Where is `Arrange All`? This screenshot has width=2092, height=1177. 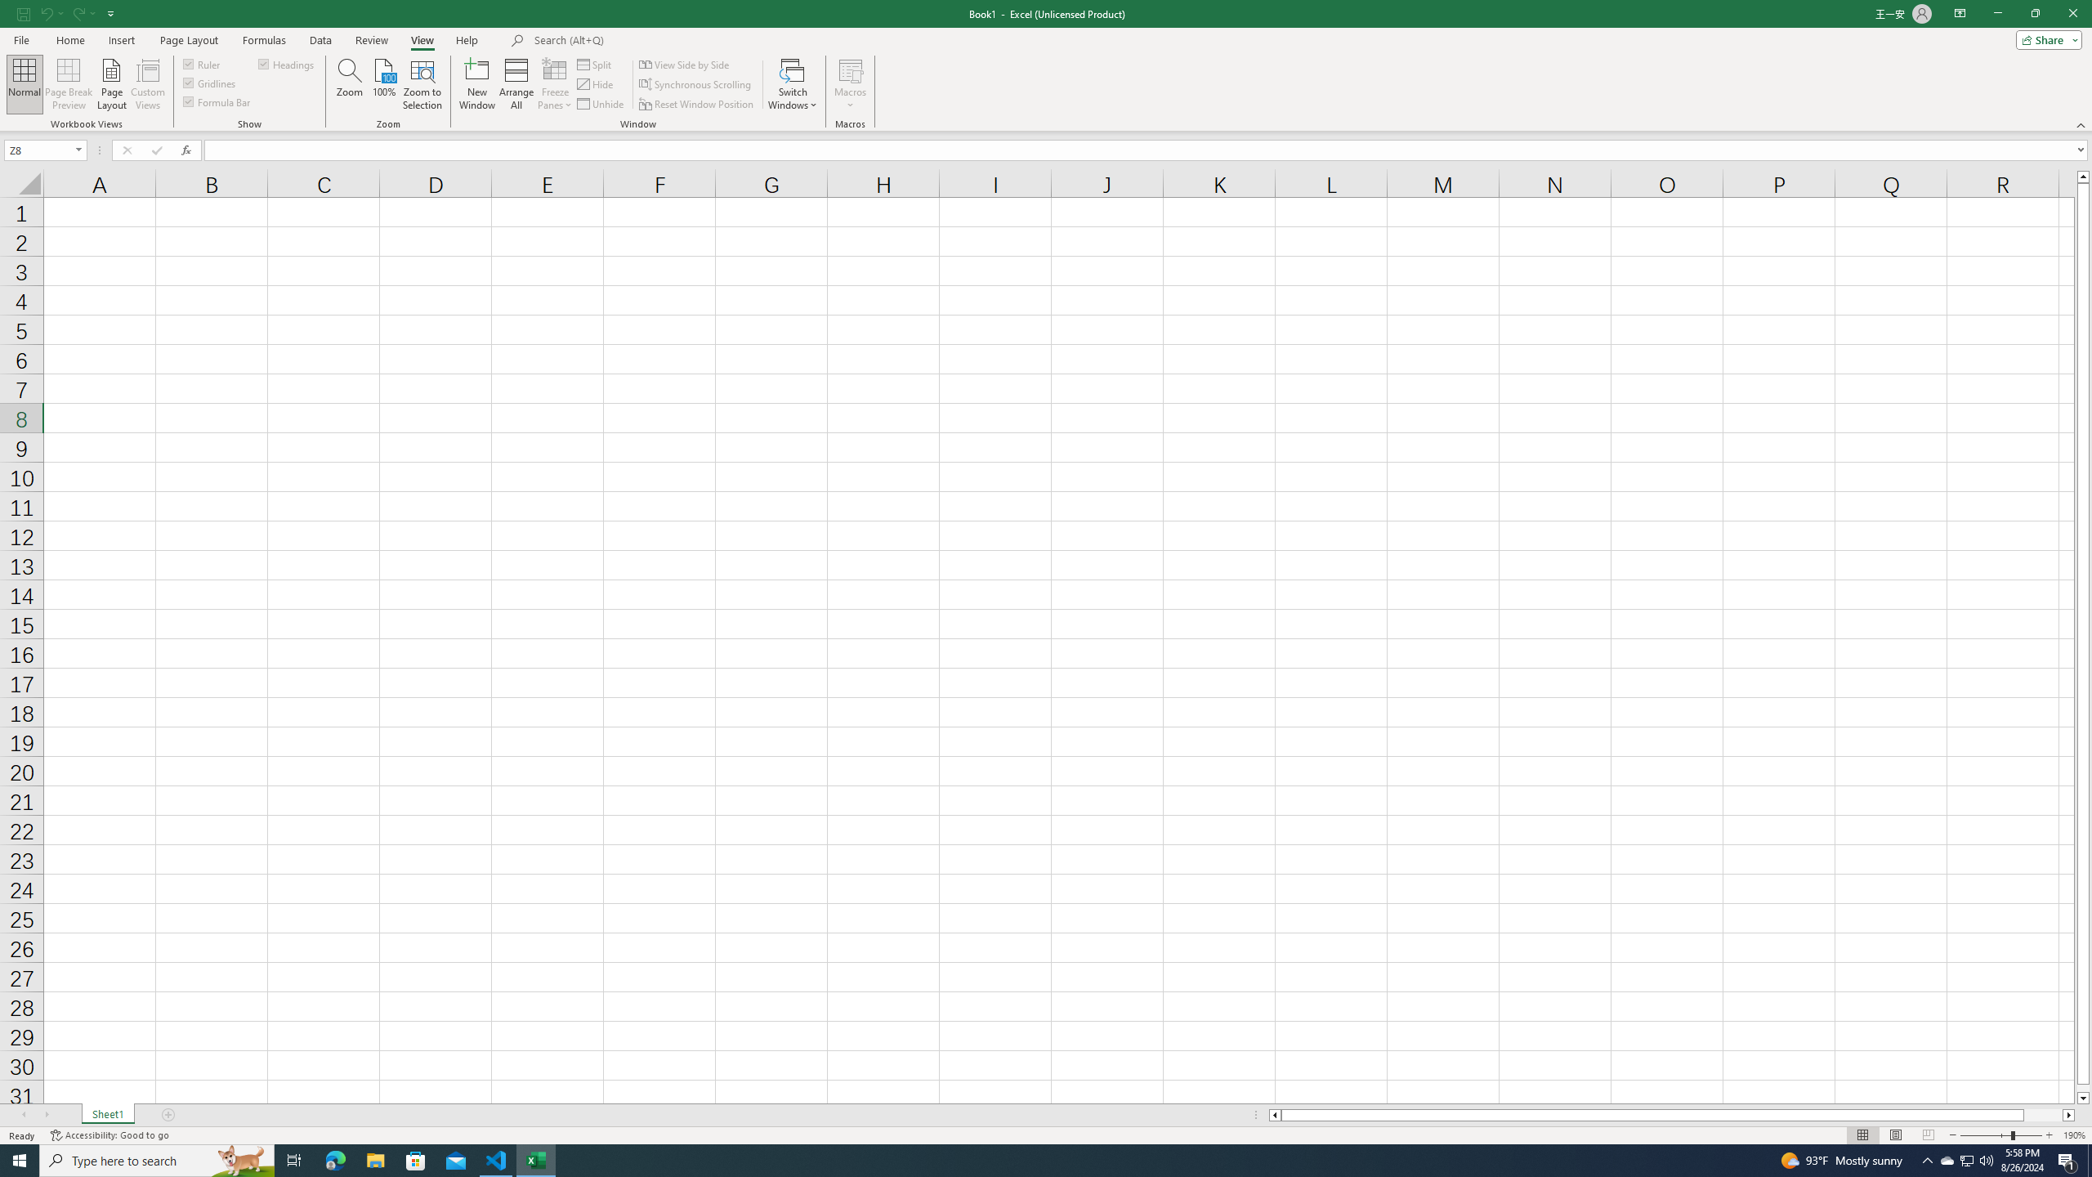 Arrange All is located at coordinates (516, 84).